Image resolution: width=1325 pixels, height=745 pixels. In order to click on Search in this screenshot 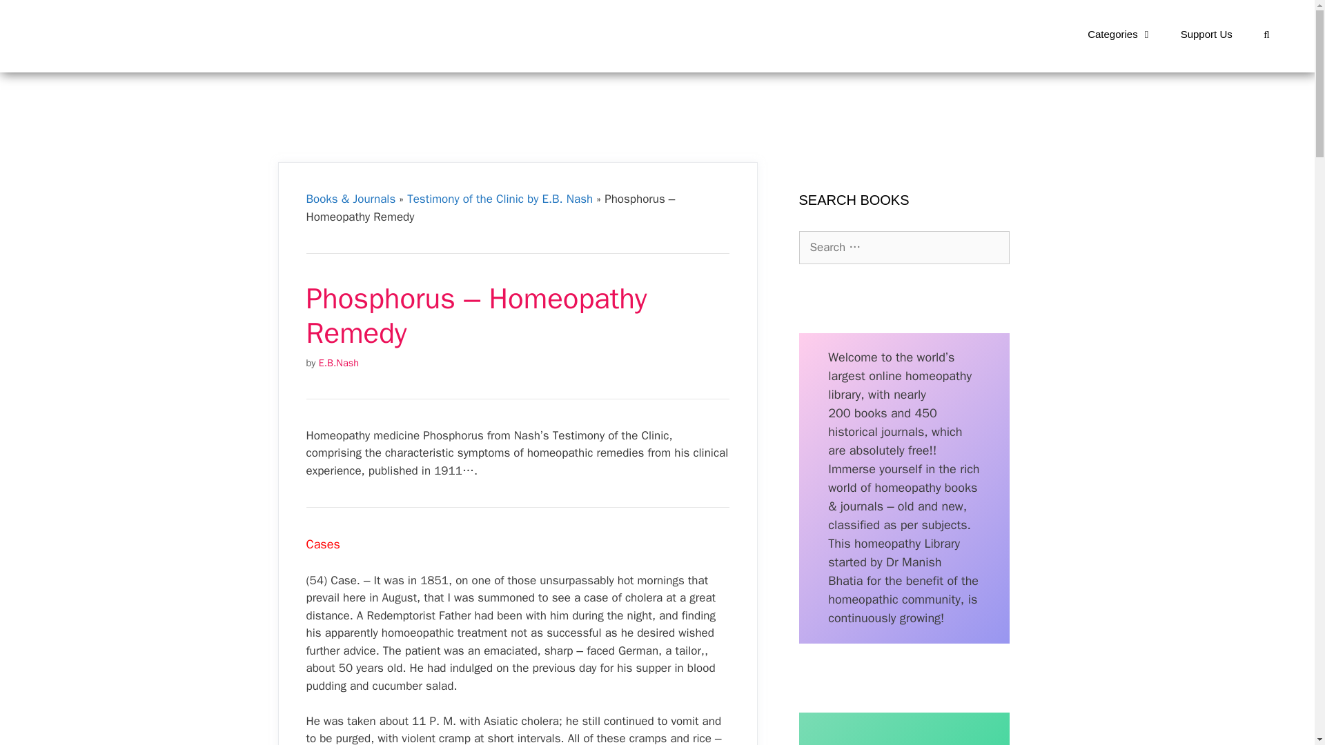, I will do `click(33, 17)`.